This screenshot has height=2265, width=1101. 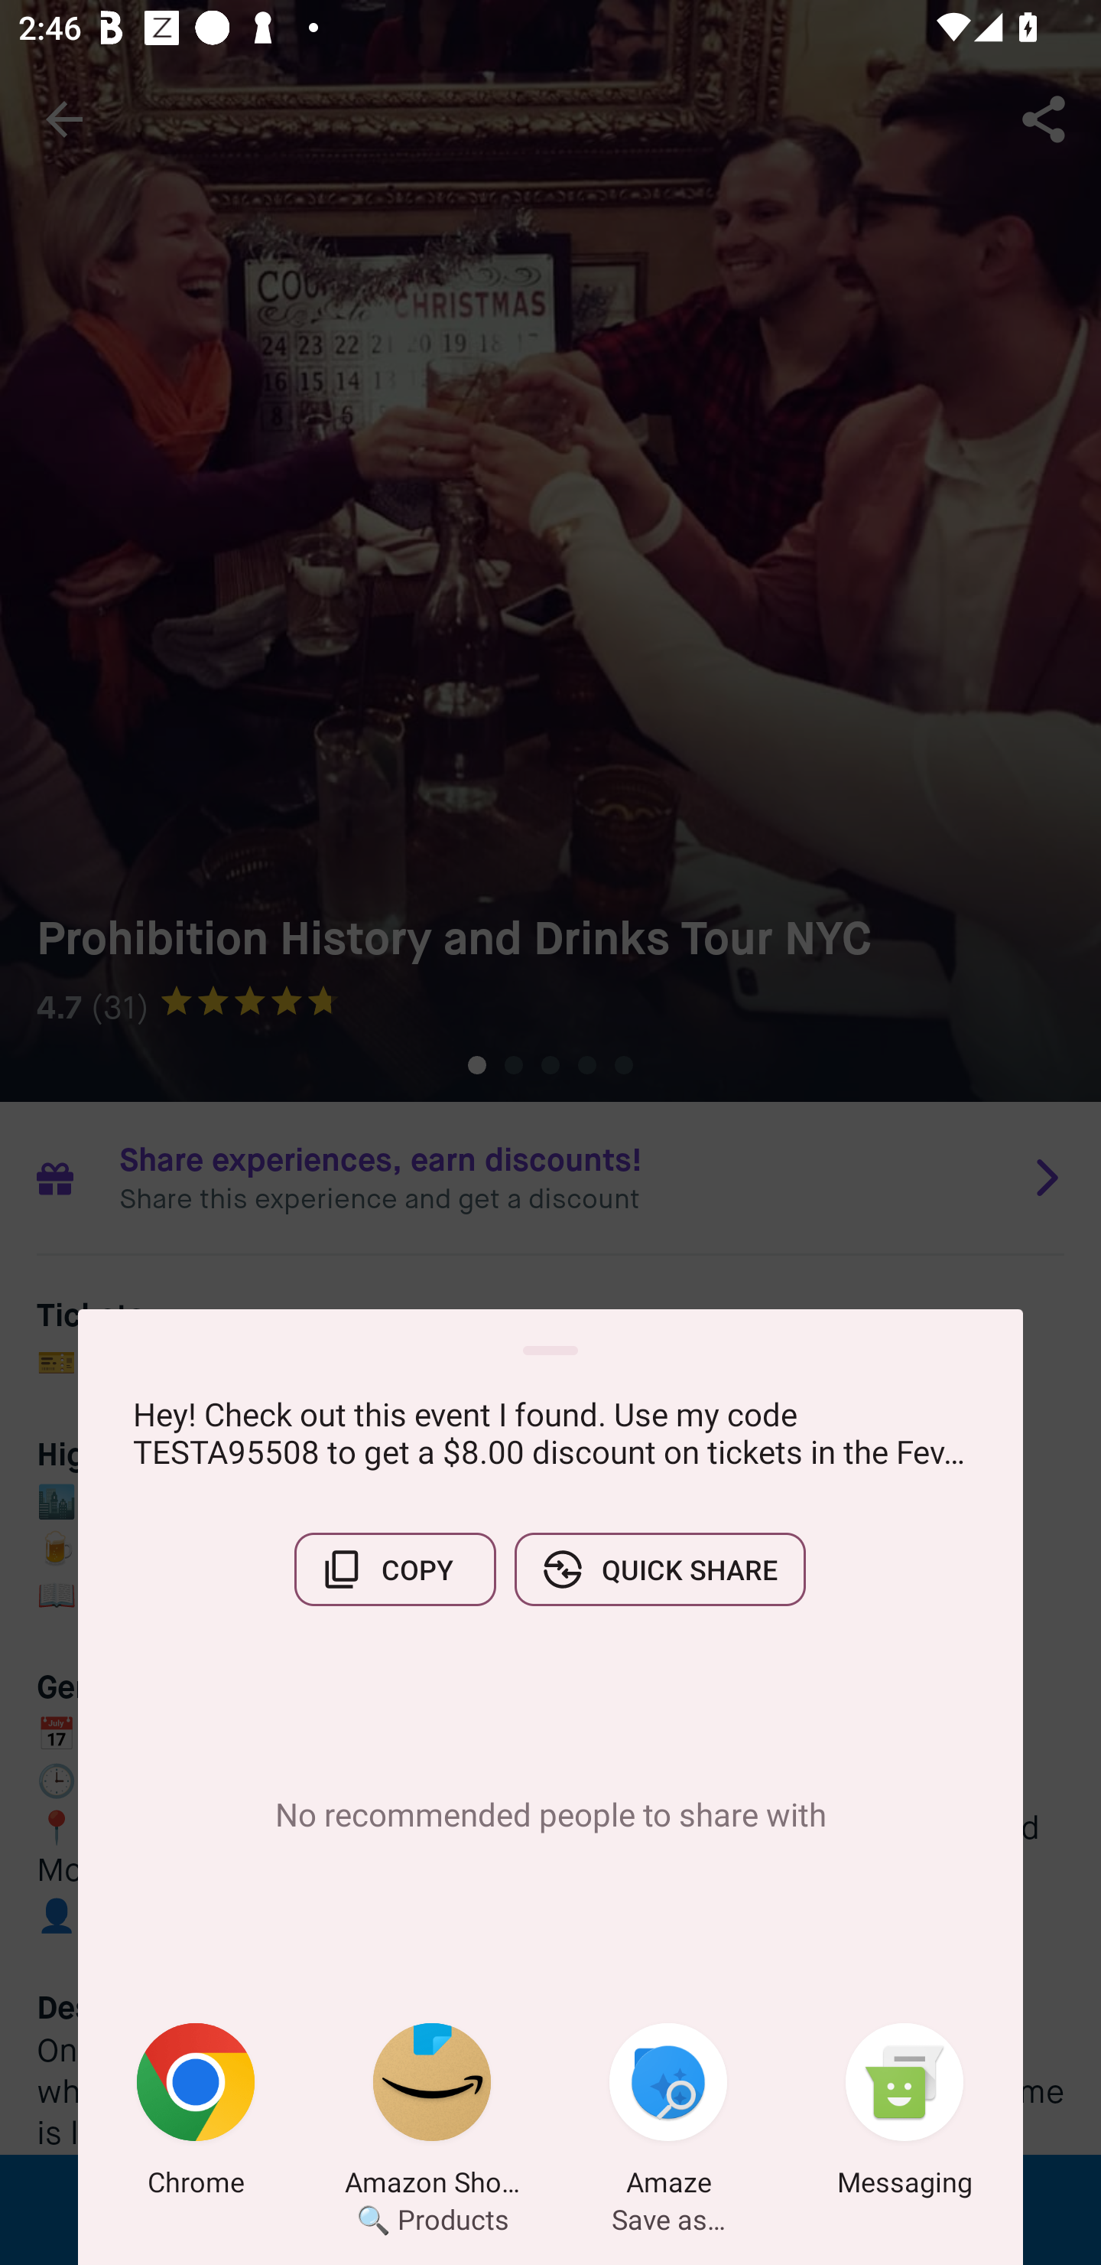 I want to click on Amaze Save as…, so click(x=668, y=2114).